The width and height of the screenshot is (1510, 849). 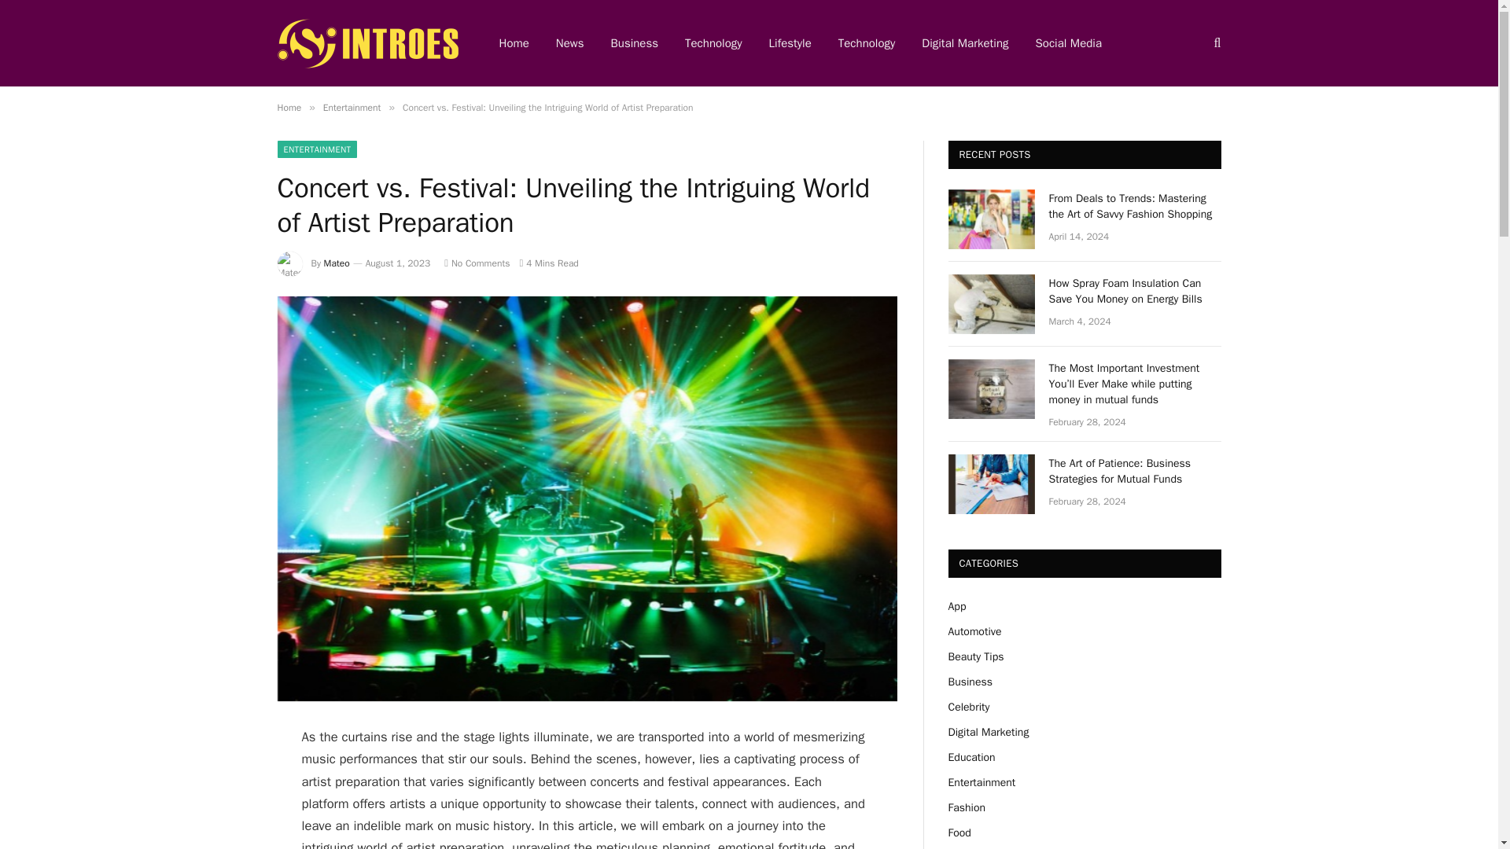 What do you see at coordinates (337, 263) in the screenshot?
I see `Mateo` at bounding box center [337, 263].